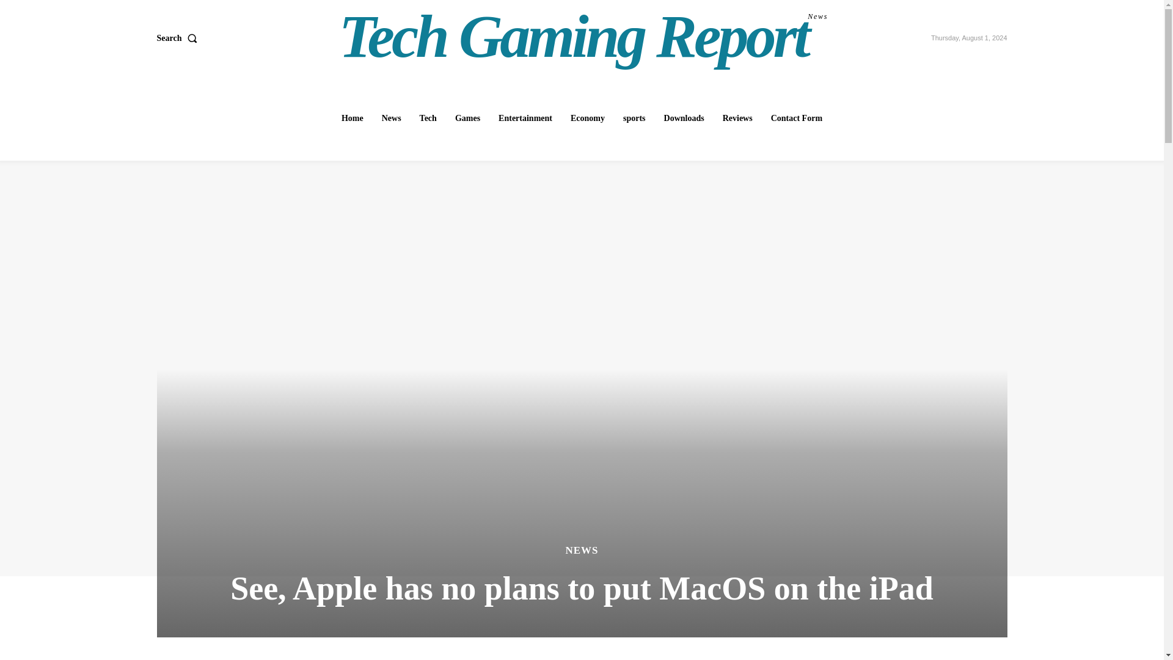 This screenshot has height=660, width=1173. I want to click on Entertainment, so click(583, 37).